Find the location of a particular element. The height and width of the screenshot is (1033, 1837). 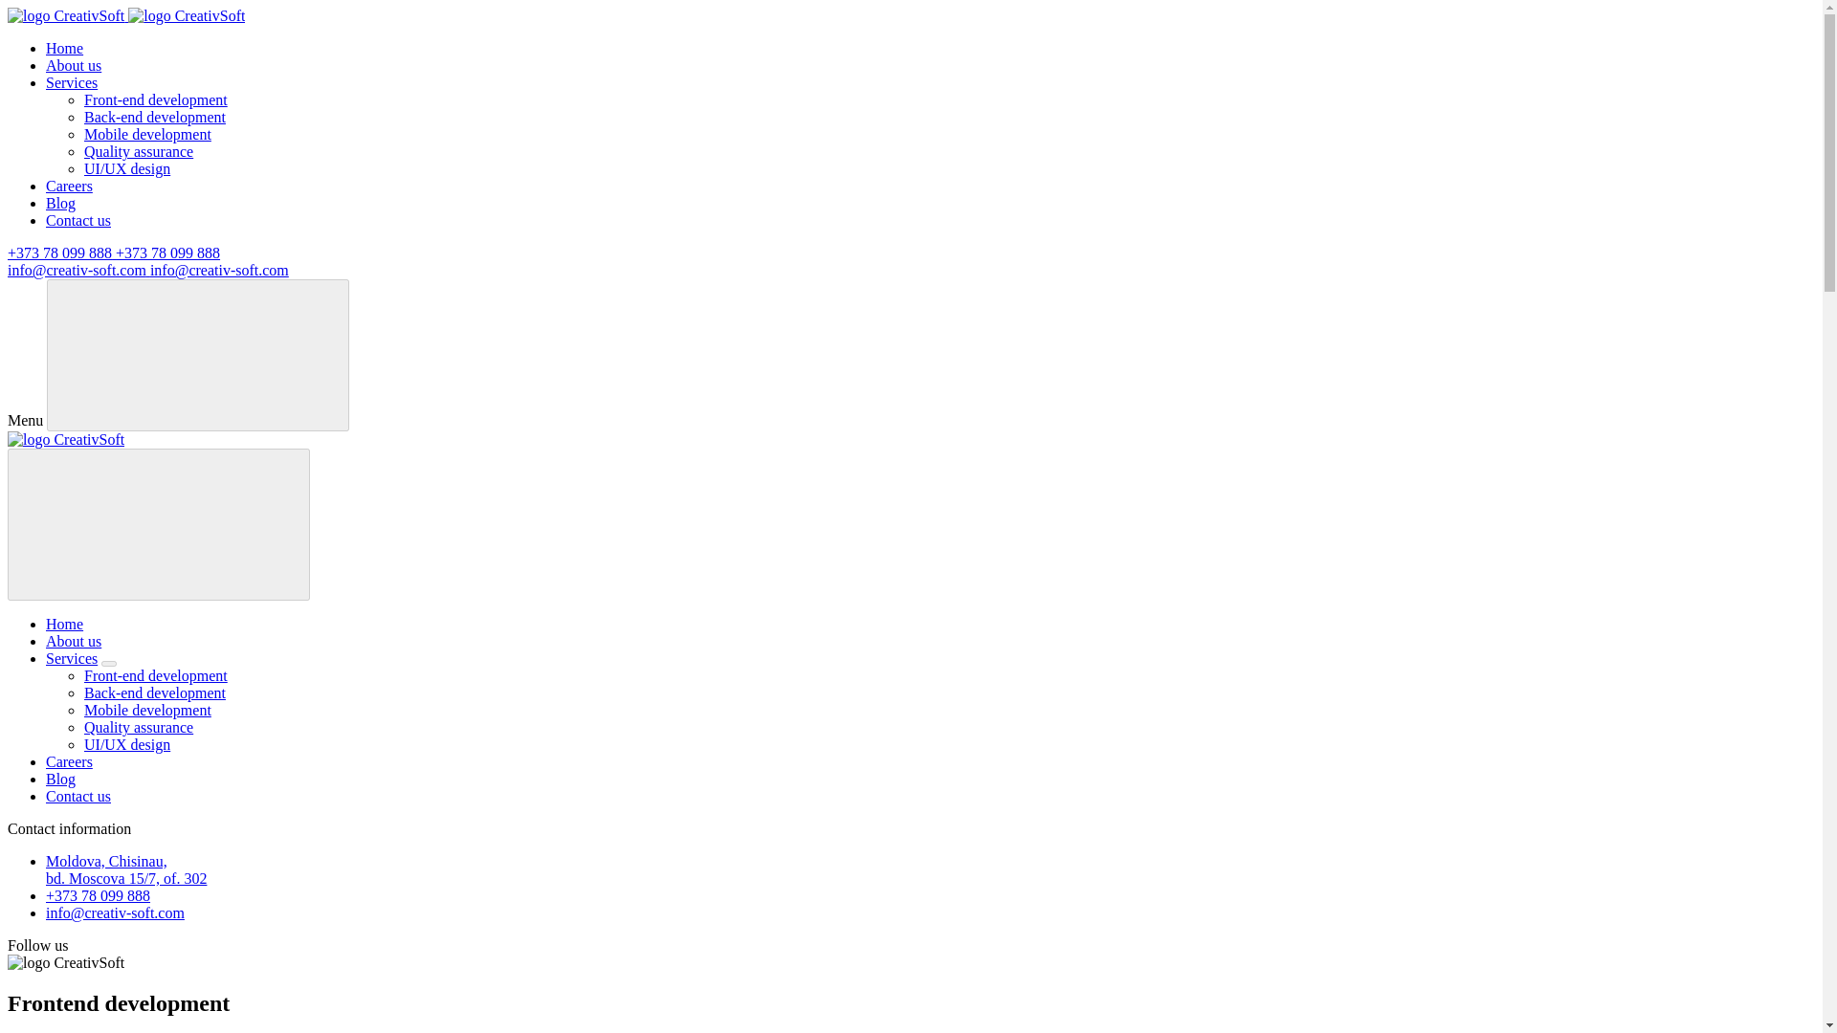

Contact us is located at coordinates (78, 796).